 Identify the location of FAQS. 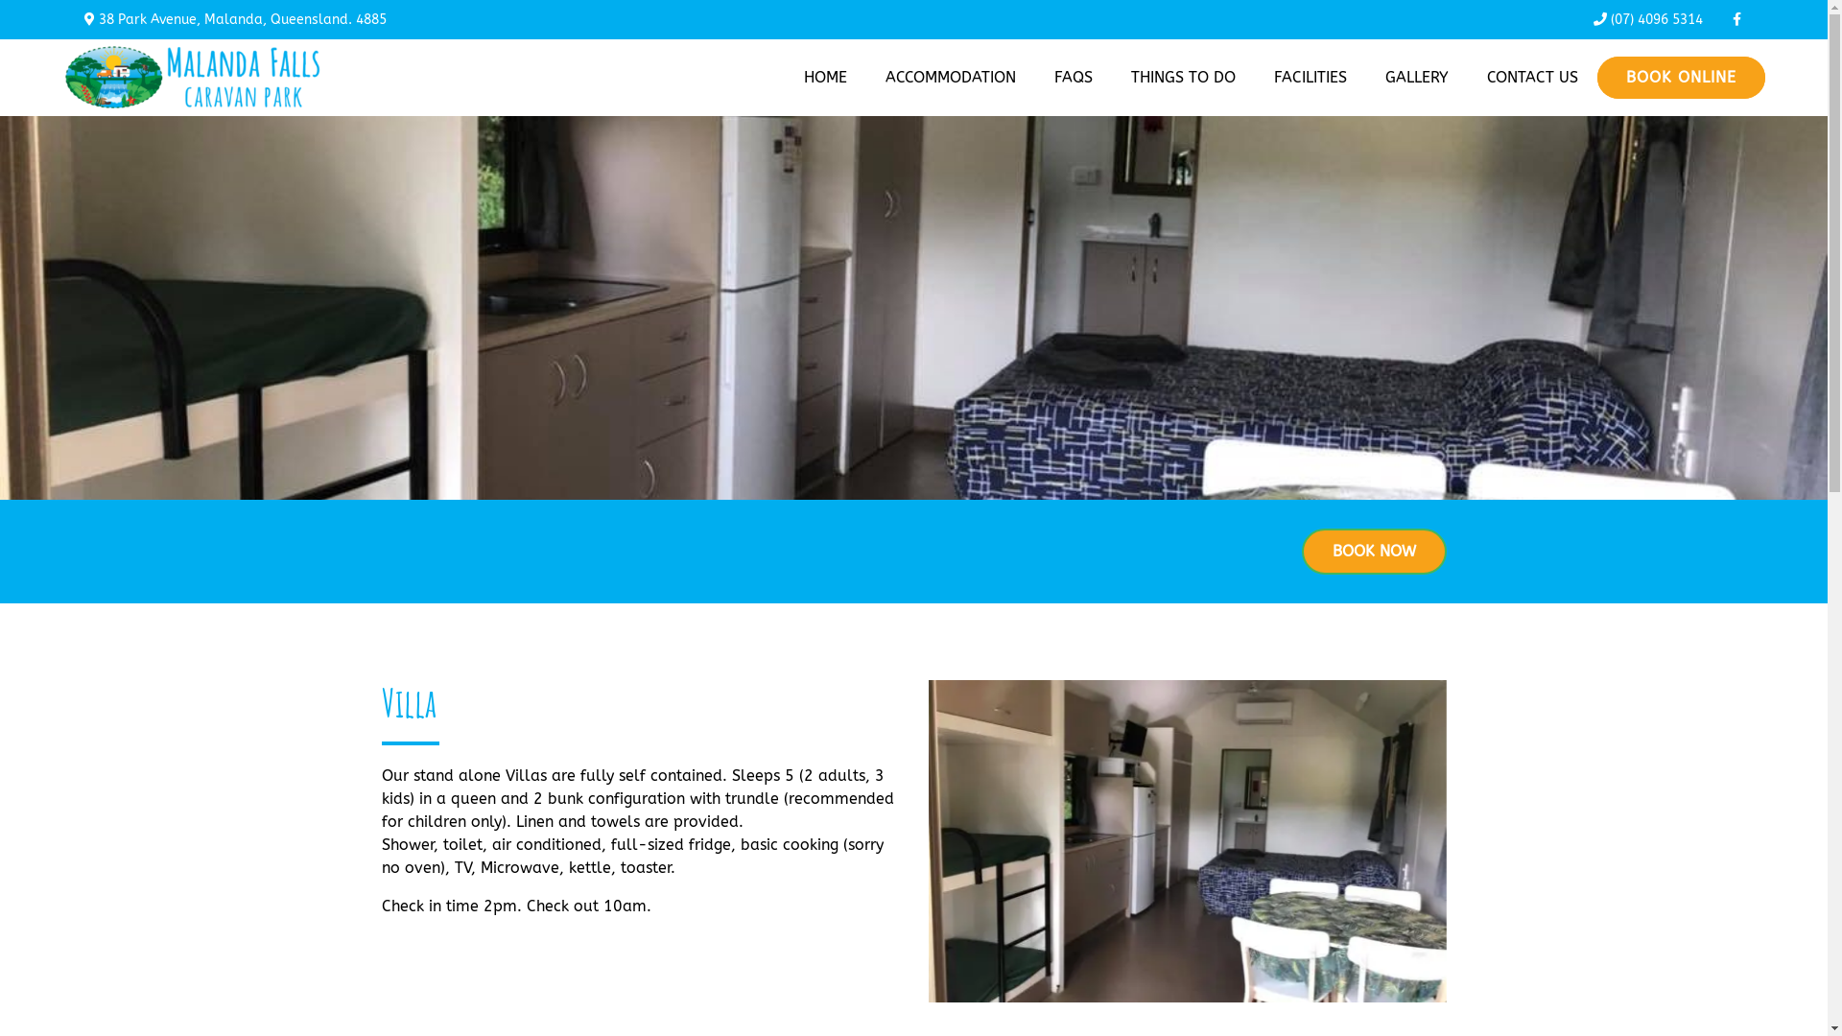
(1074, 78).